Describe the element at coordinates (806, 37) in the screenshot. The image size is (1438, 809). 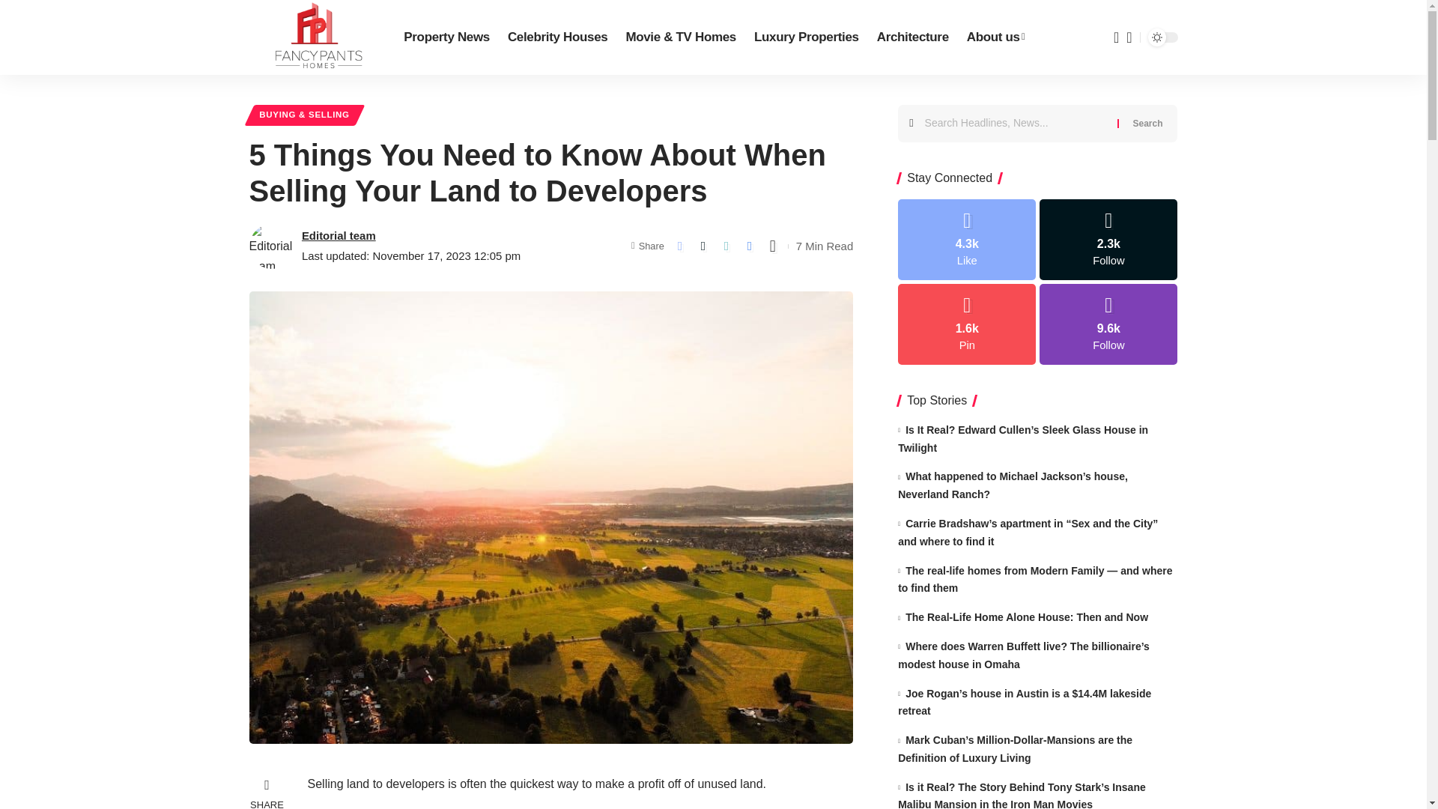
I see `Luxury Properties` at that location.